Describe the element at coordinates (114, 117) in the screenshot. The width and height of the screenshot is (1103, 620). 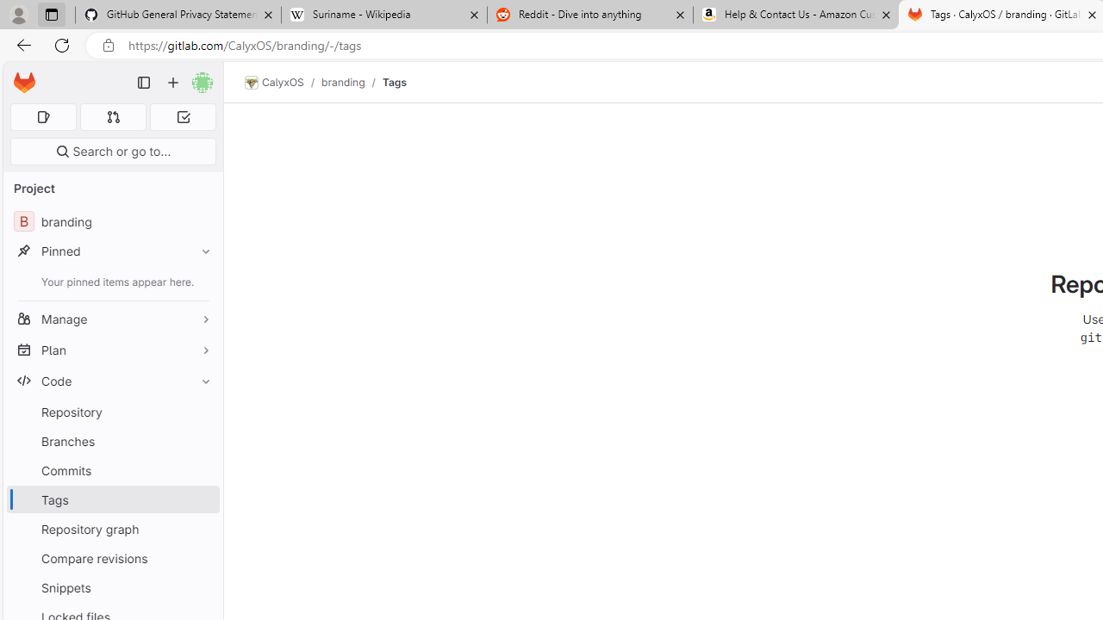
I see `Merge requests 0` at that location.